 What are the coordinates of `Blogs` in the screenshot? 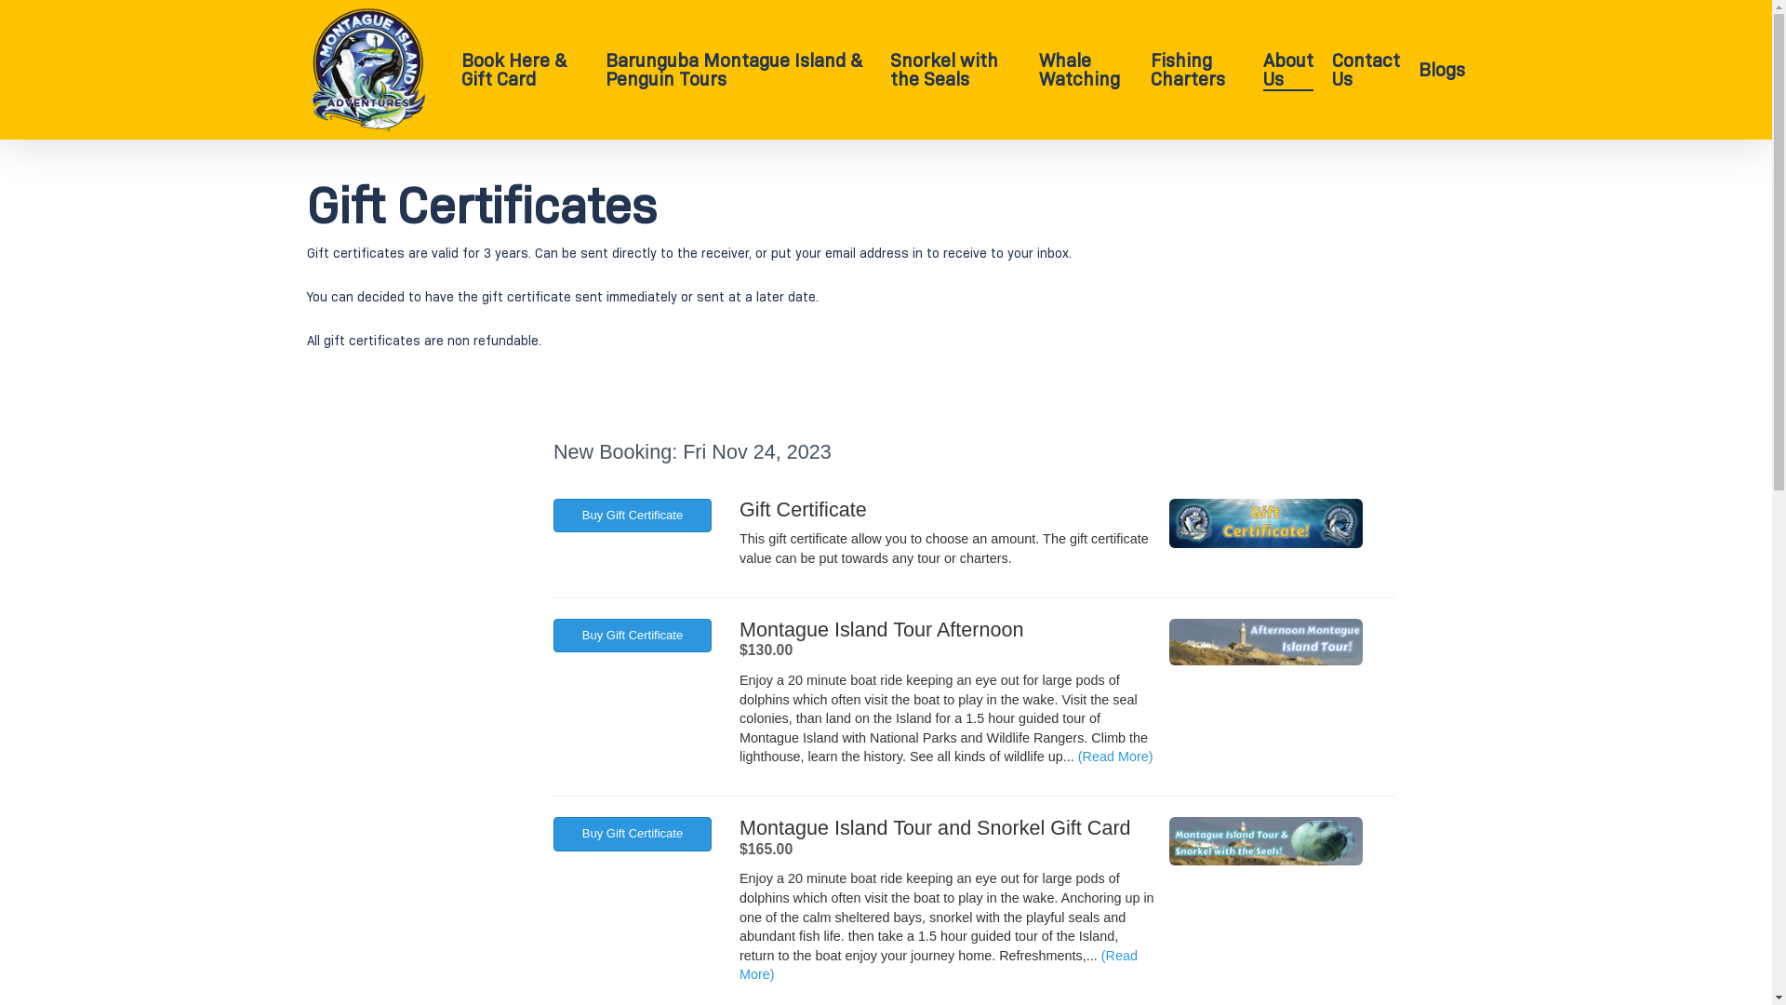 It's located at (1442, 70).